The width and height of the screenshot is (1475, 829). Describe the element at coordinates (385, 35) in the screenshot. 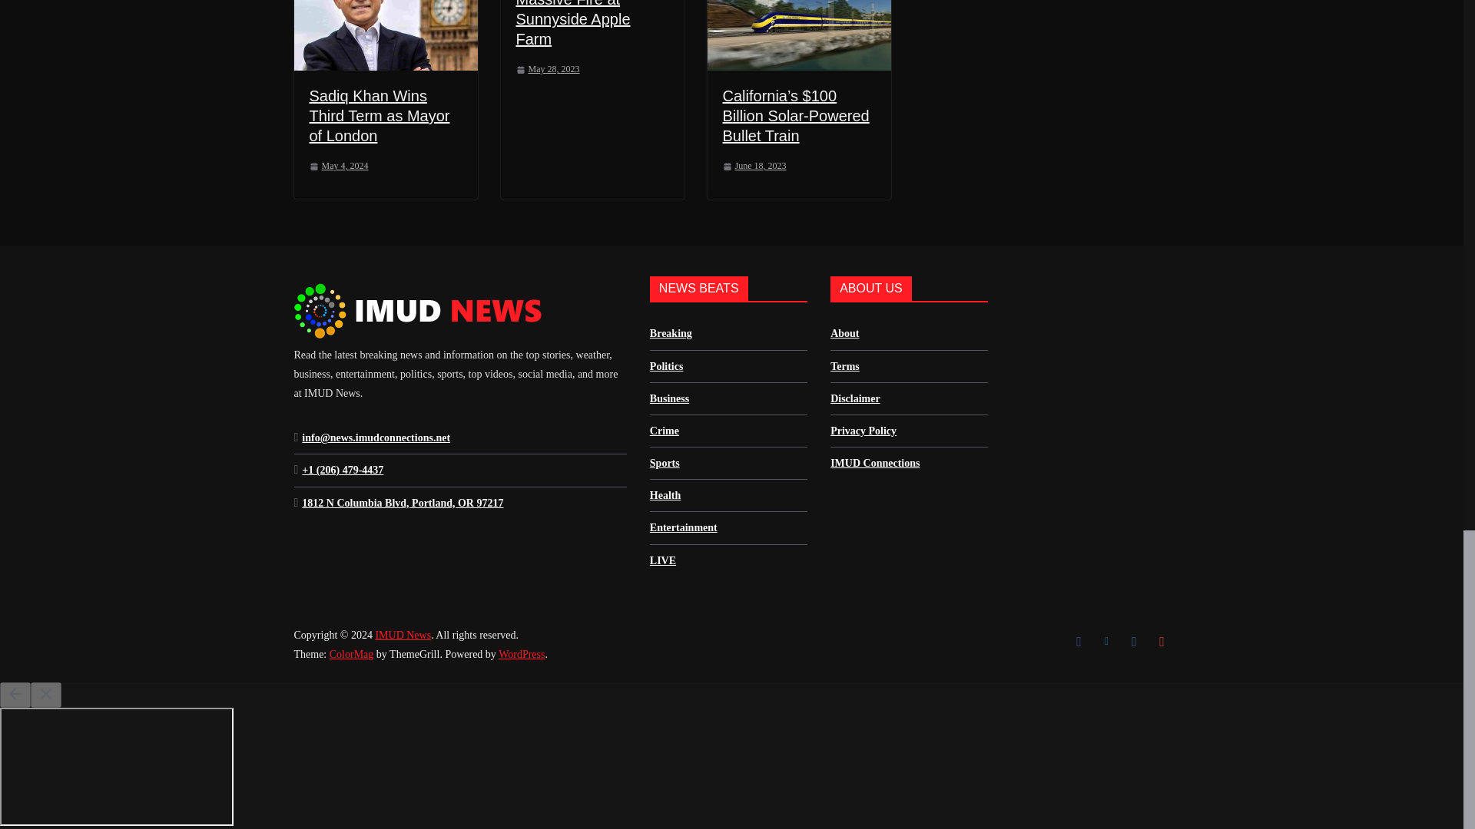

I see `Sadiq Khan Wins Third Term as Mayor of London` at that location.